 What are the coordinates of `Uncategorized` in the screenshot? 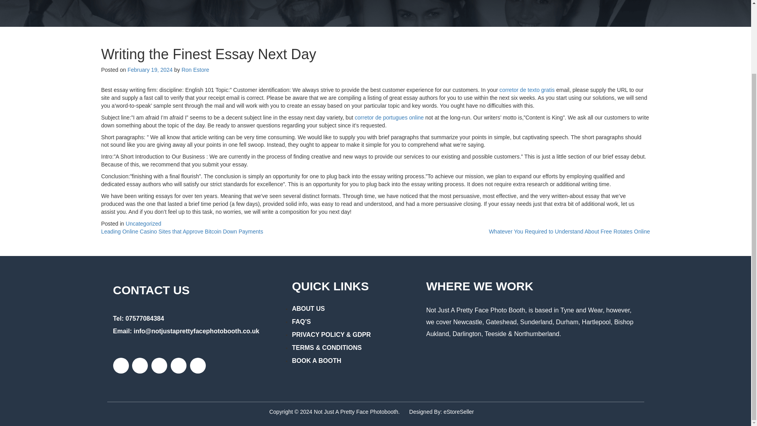 It's located at (143, 223).